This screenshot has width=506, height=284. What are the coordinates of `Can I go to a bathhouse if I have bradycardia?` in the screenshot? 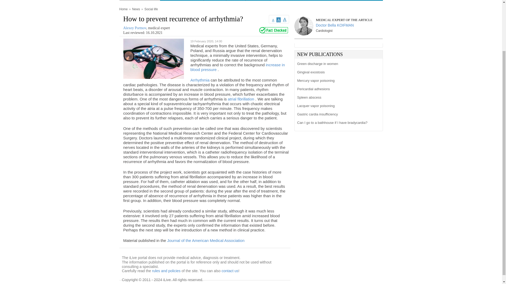 It's located at (338, 123).